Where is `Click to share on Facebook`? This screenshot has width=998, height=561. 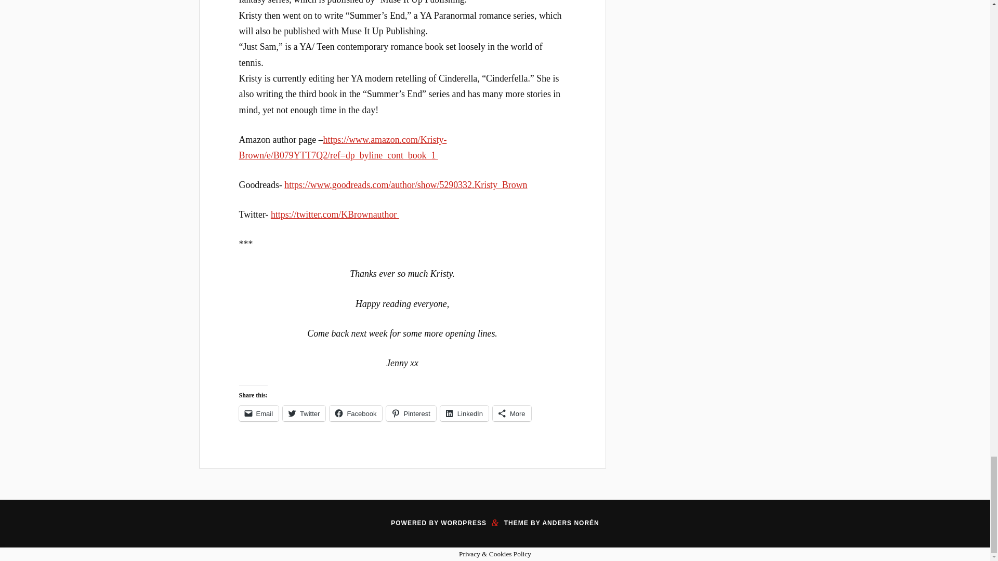 Click to share on Facebook is located at coordinates (356, 413).